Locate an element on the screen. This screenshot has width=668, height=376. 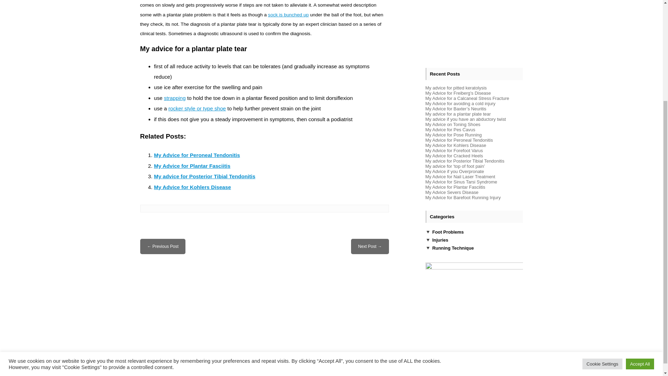
My Advice for Kohlers Disease is located at coordinates (455, 135).